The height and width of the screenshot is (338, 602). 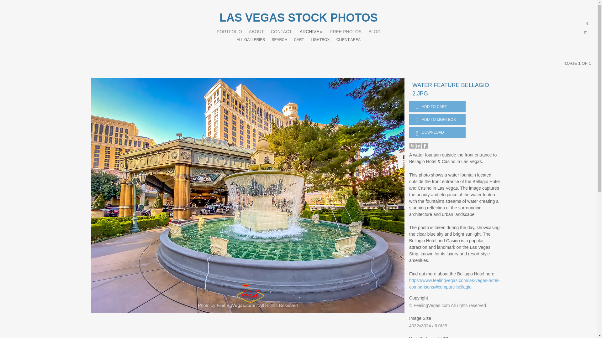 I want to click on LAS VEGAS STOCK PHOTOS, so click(x=298, y=18).